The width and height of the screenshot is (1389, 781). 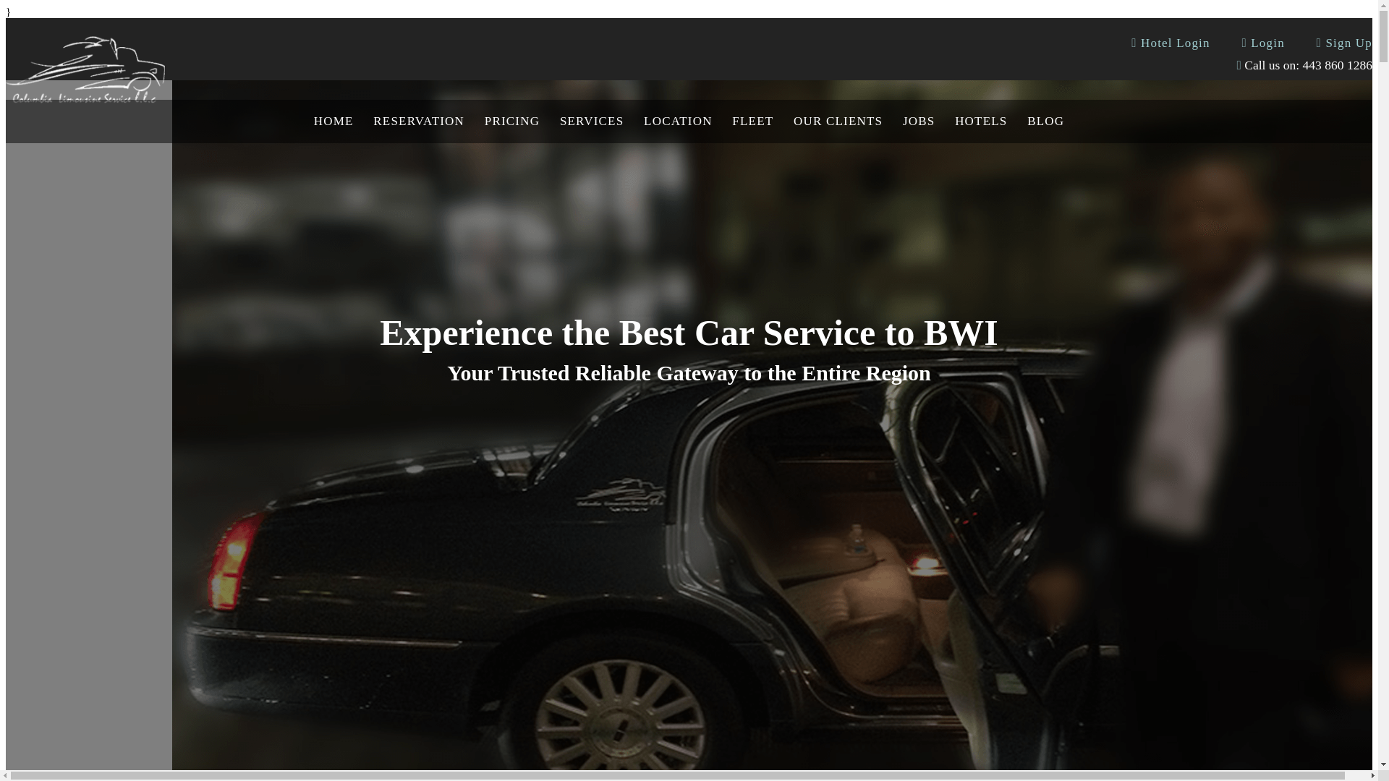 I want to click on OUR CLIENTS, so click(x=838, y=121).